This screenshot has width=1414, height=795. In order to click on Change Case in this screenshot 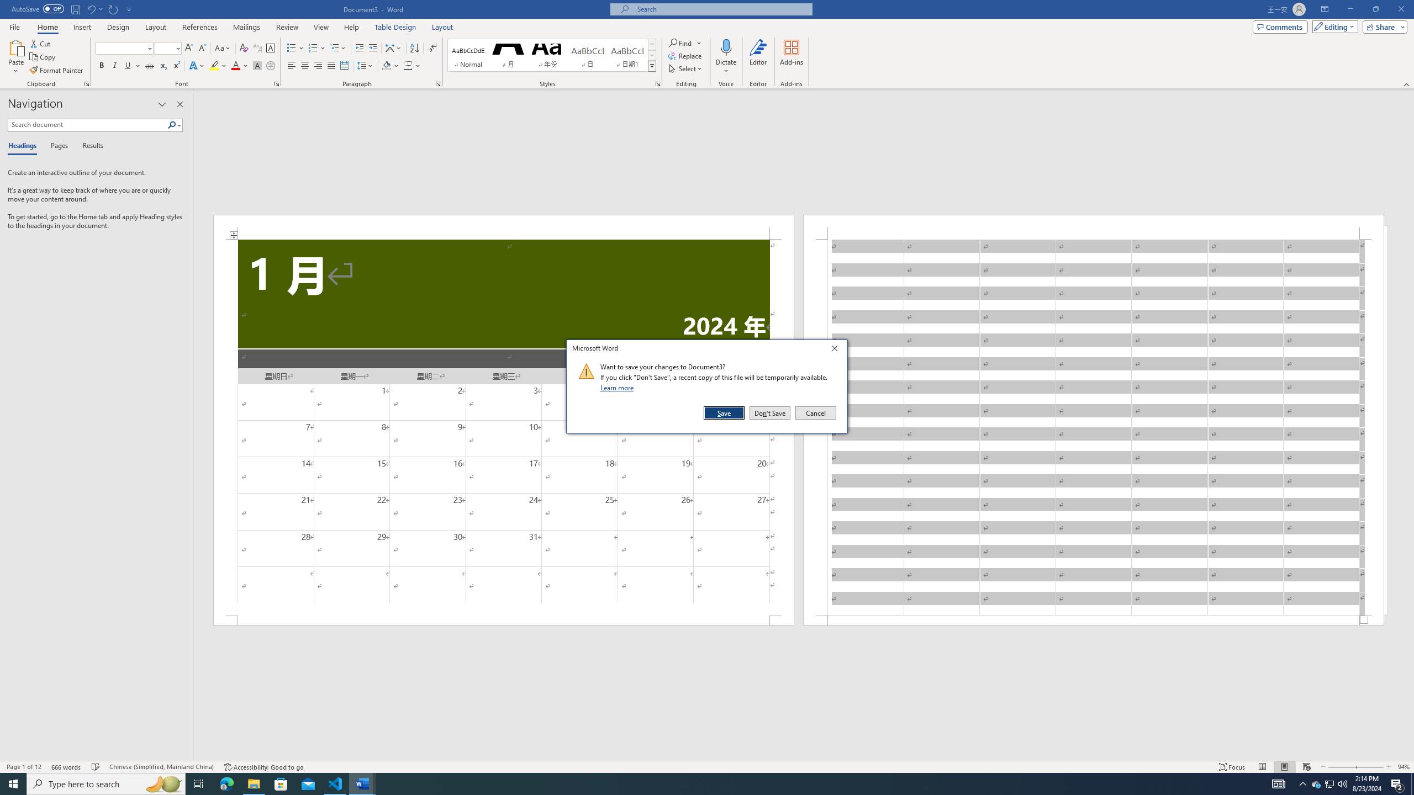, I will do `click(223, 49)`.